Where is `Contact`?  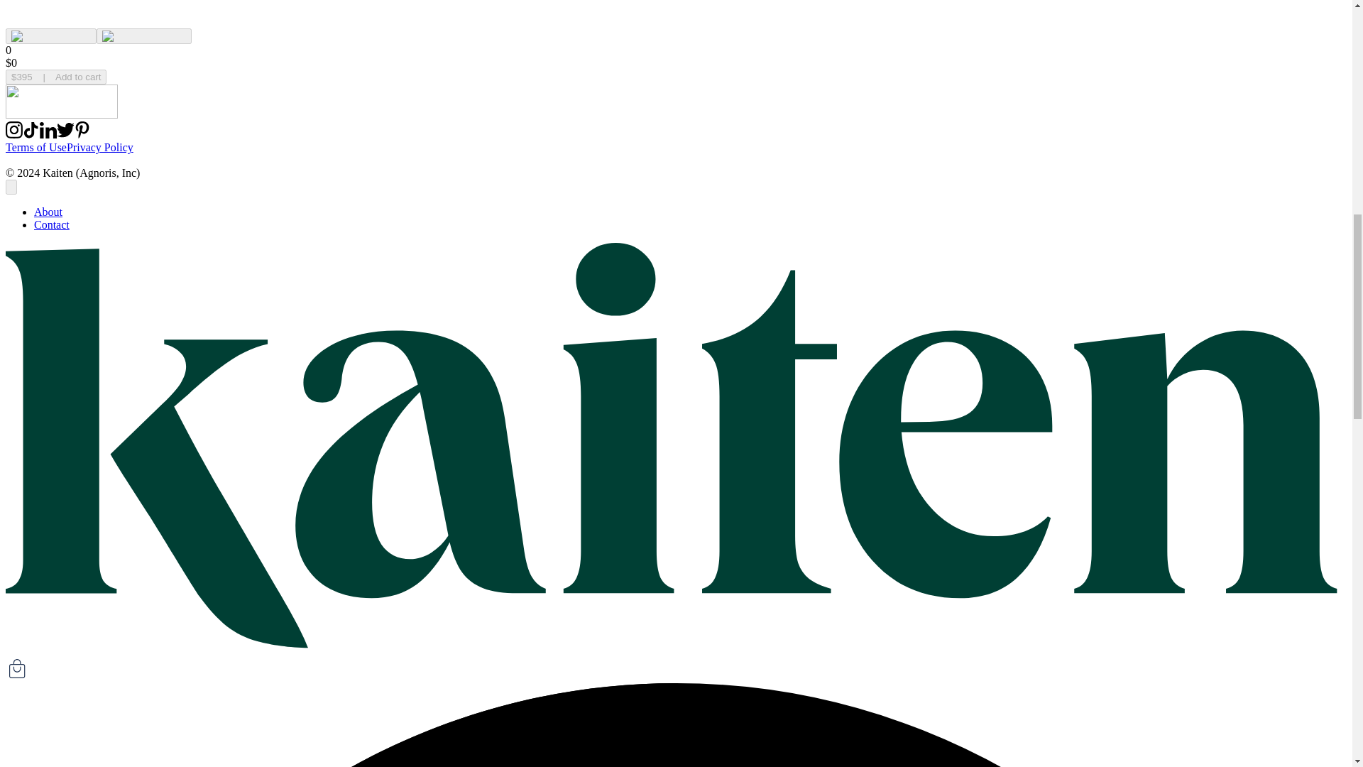 Contact is located at coordinates (51, 224).